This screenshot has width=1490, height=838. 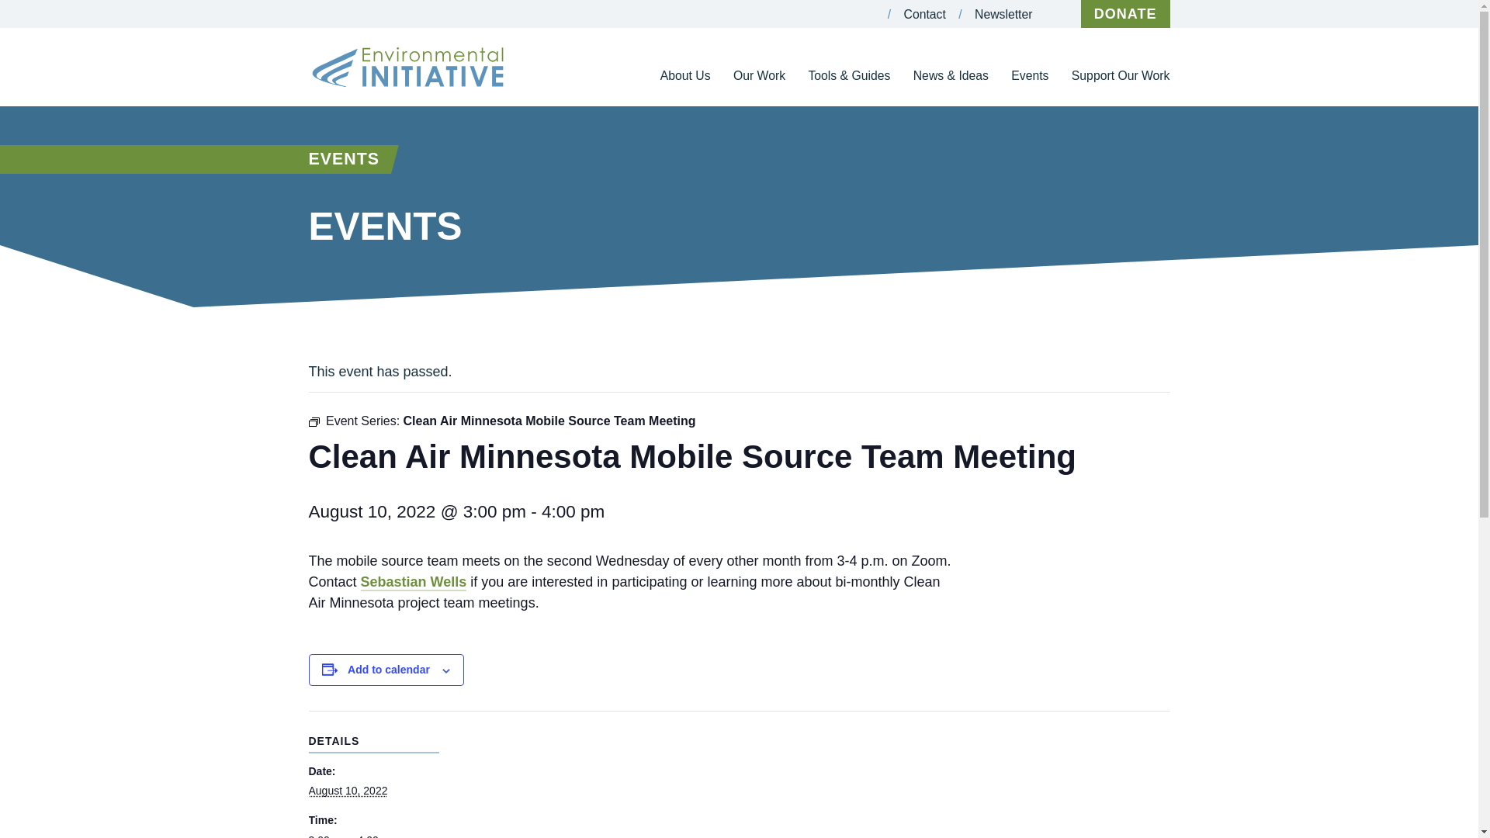 I want to click on About Us, so click(x=684, y=87).